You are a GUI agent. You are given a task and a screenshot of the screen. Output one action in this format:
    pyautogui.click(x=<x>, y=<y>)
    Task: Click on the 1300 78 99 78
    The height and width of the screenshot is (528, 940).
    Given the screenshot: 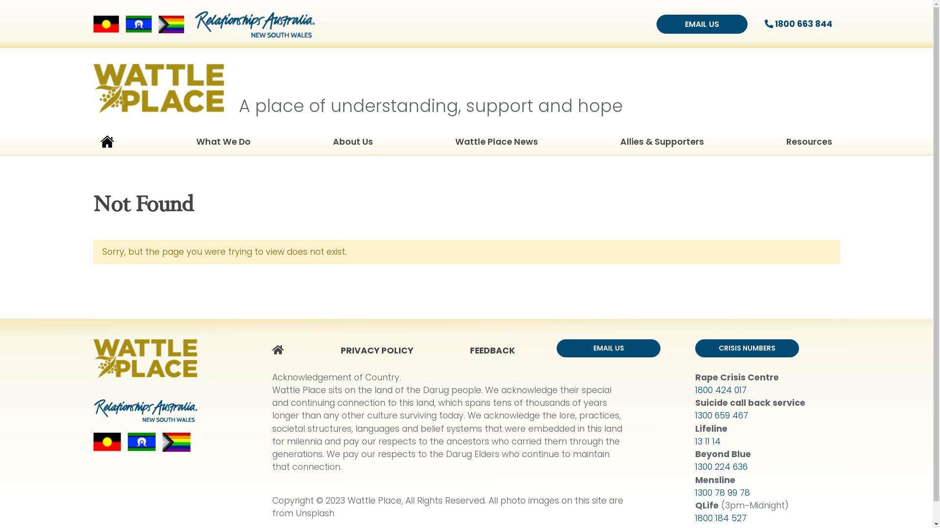 What is the action you would take?
    pyautogui.click(x=723, y=493)
    